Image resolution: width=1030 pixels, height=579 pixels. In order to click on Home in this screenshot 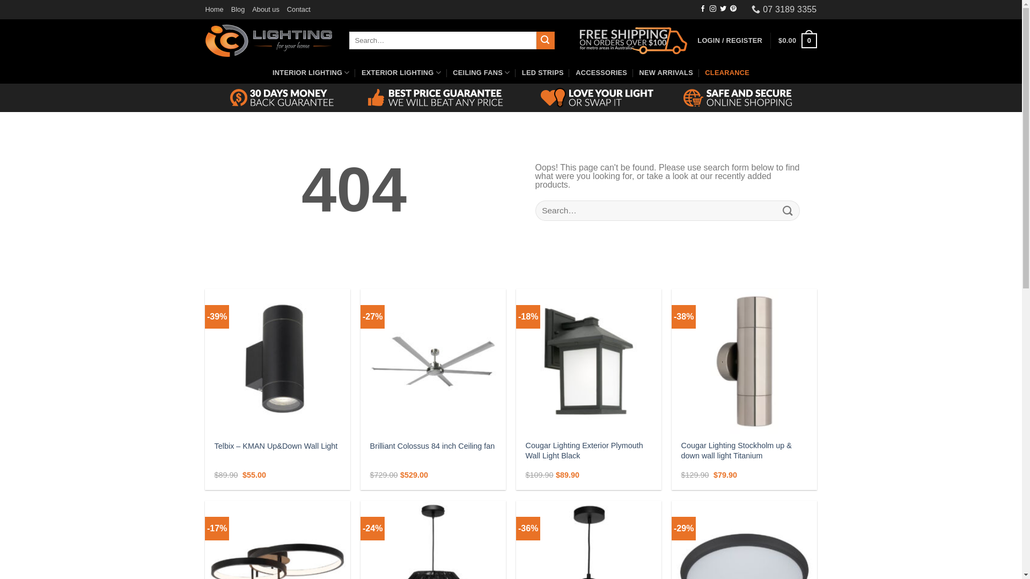, I will do `click(214, 10)`.